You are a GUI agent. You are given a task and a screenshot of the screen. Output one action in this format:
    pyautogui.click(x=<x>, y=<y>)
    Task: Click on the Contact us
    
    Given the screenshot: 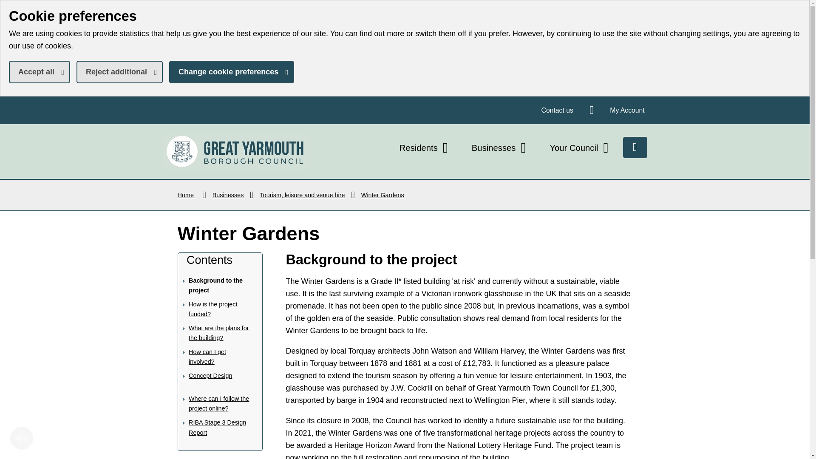 What is the action you would take?
    pyautogui.click(x=119, y=71)
    